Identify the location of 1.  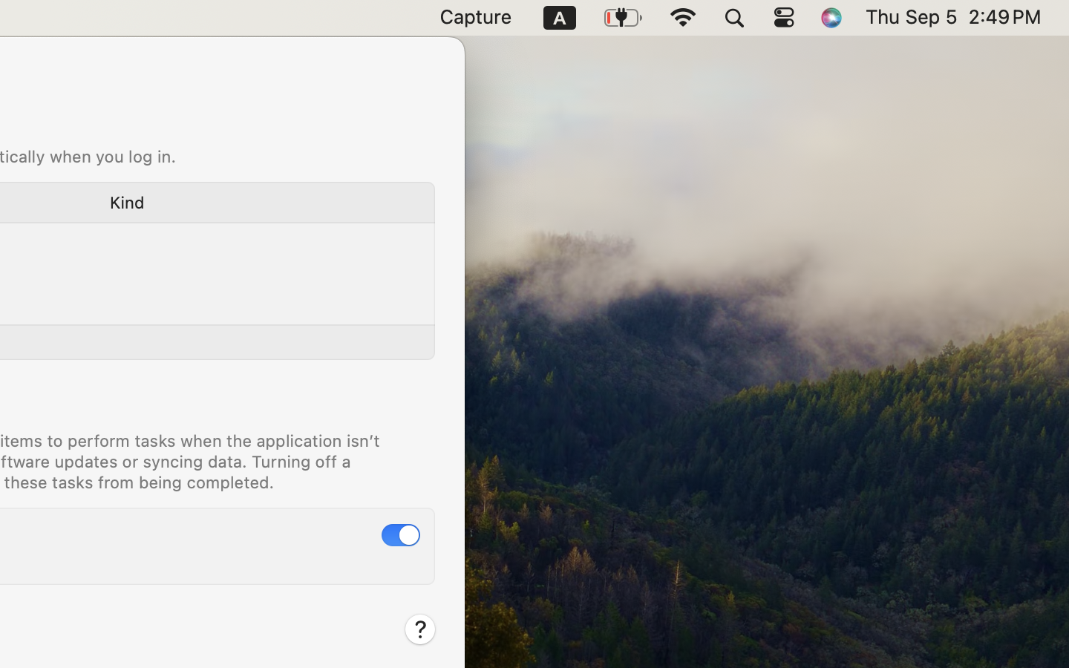
(401, 535).